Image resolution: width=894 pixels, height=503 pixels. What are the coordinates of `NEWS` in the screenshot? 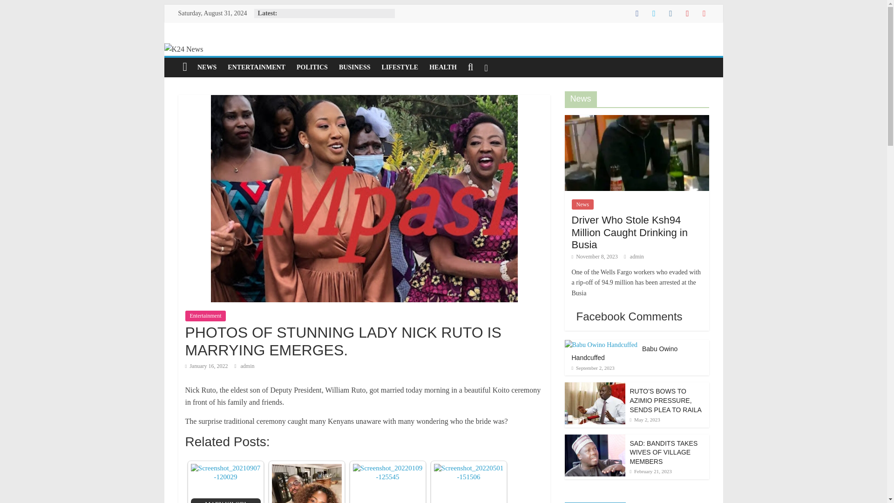 It's located at (207, 68).